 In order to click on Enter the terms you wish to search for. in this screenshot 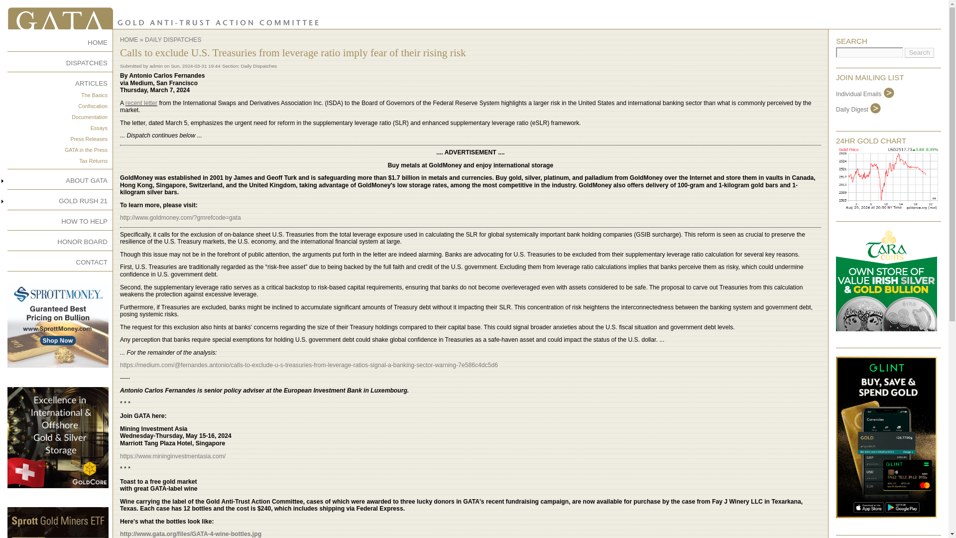, I will do `click(869, 52)`.